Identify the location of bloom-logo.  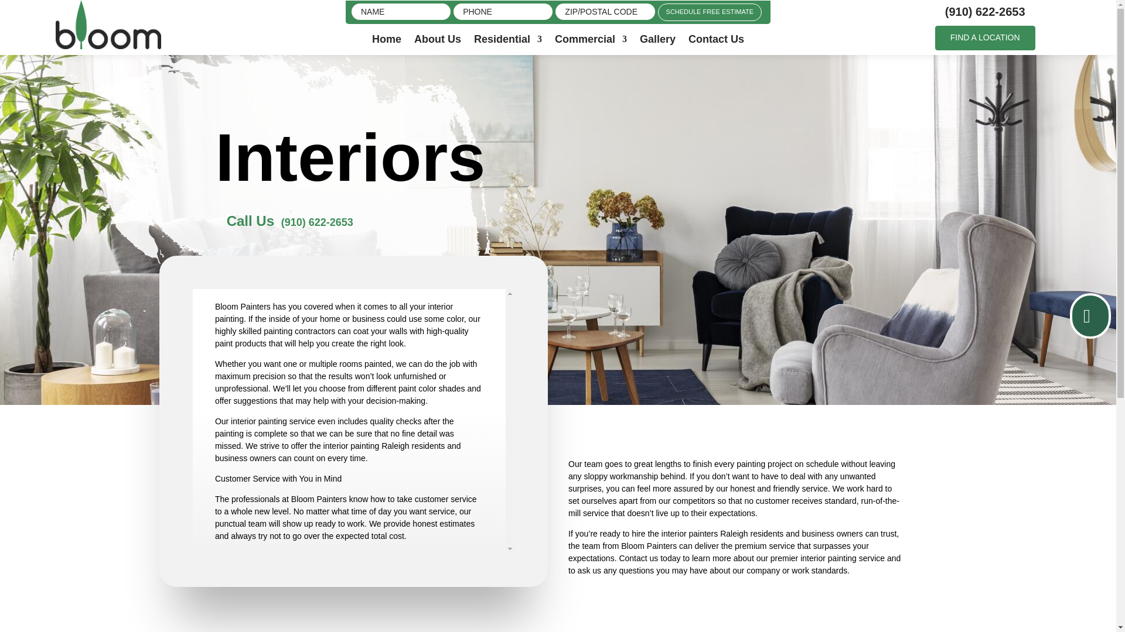
(108, 25).